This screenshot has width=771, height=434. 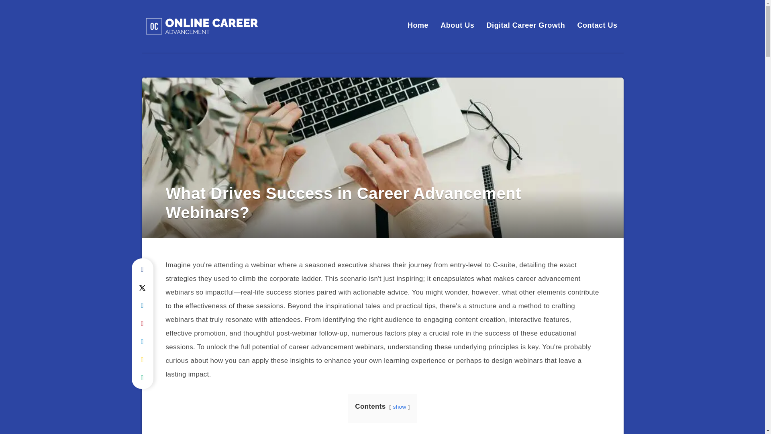 What do you see at coordinates (400, 407) in the screenshot?
I see `show` at bounding box center [400, 407].